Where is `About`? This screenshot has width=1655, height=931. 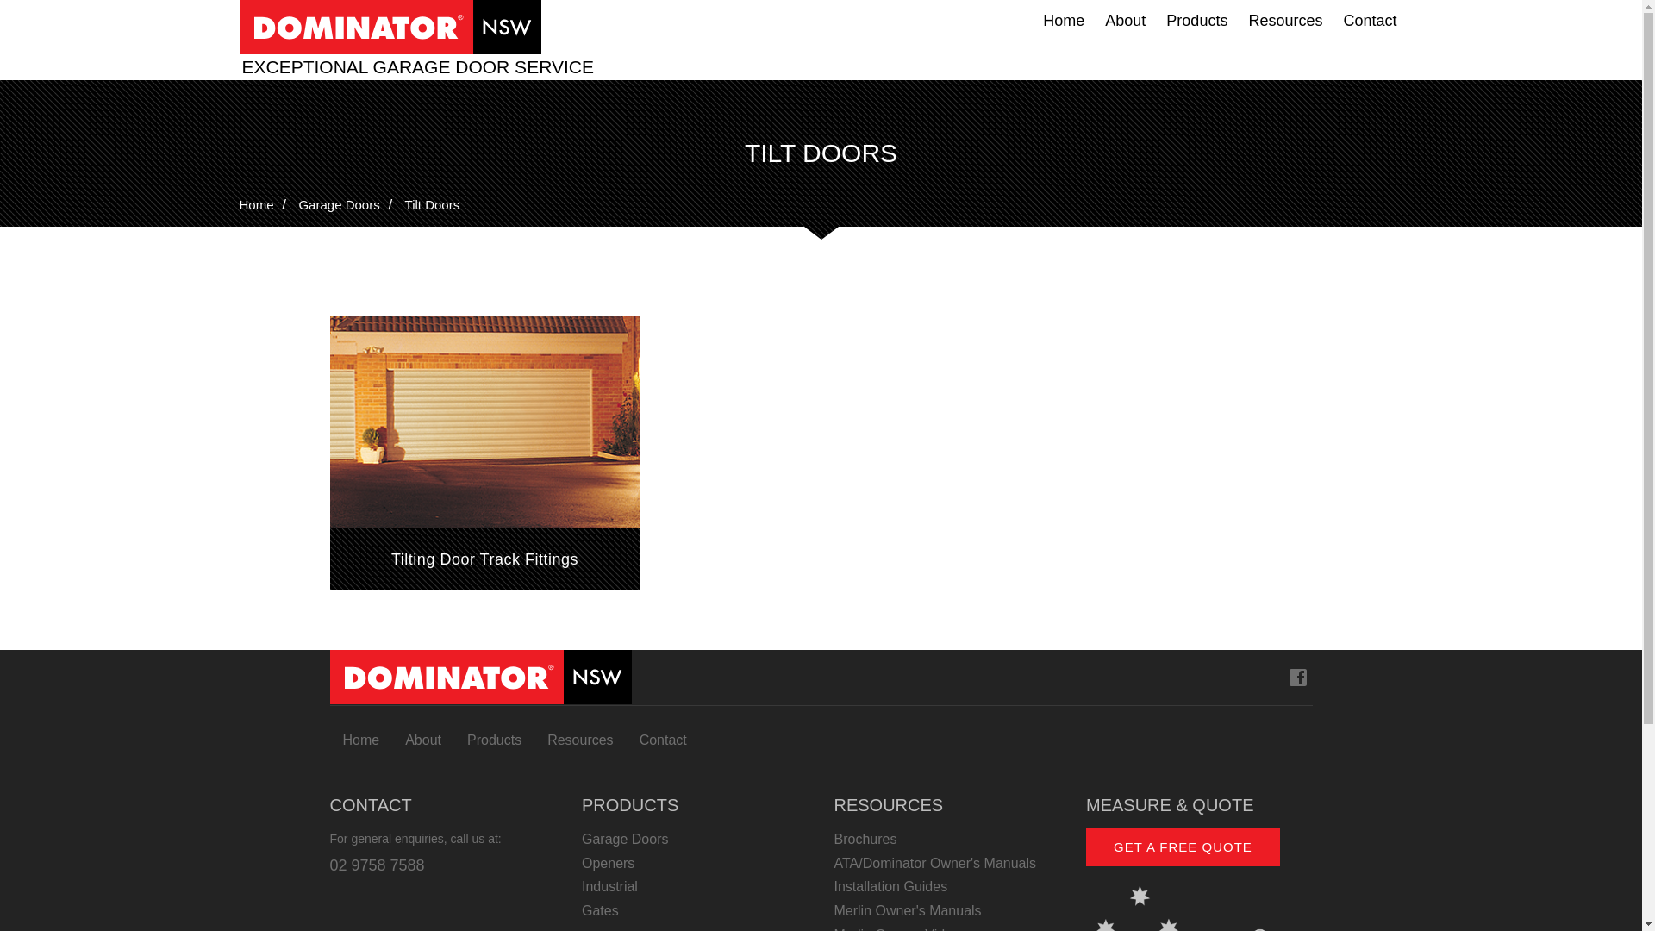 About is located at coordinates (423, 740).